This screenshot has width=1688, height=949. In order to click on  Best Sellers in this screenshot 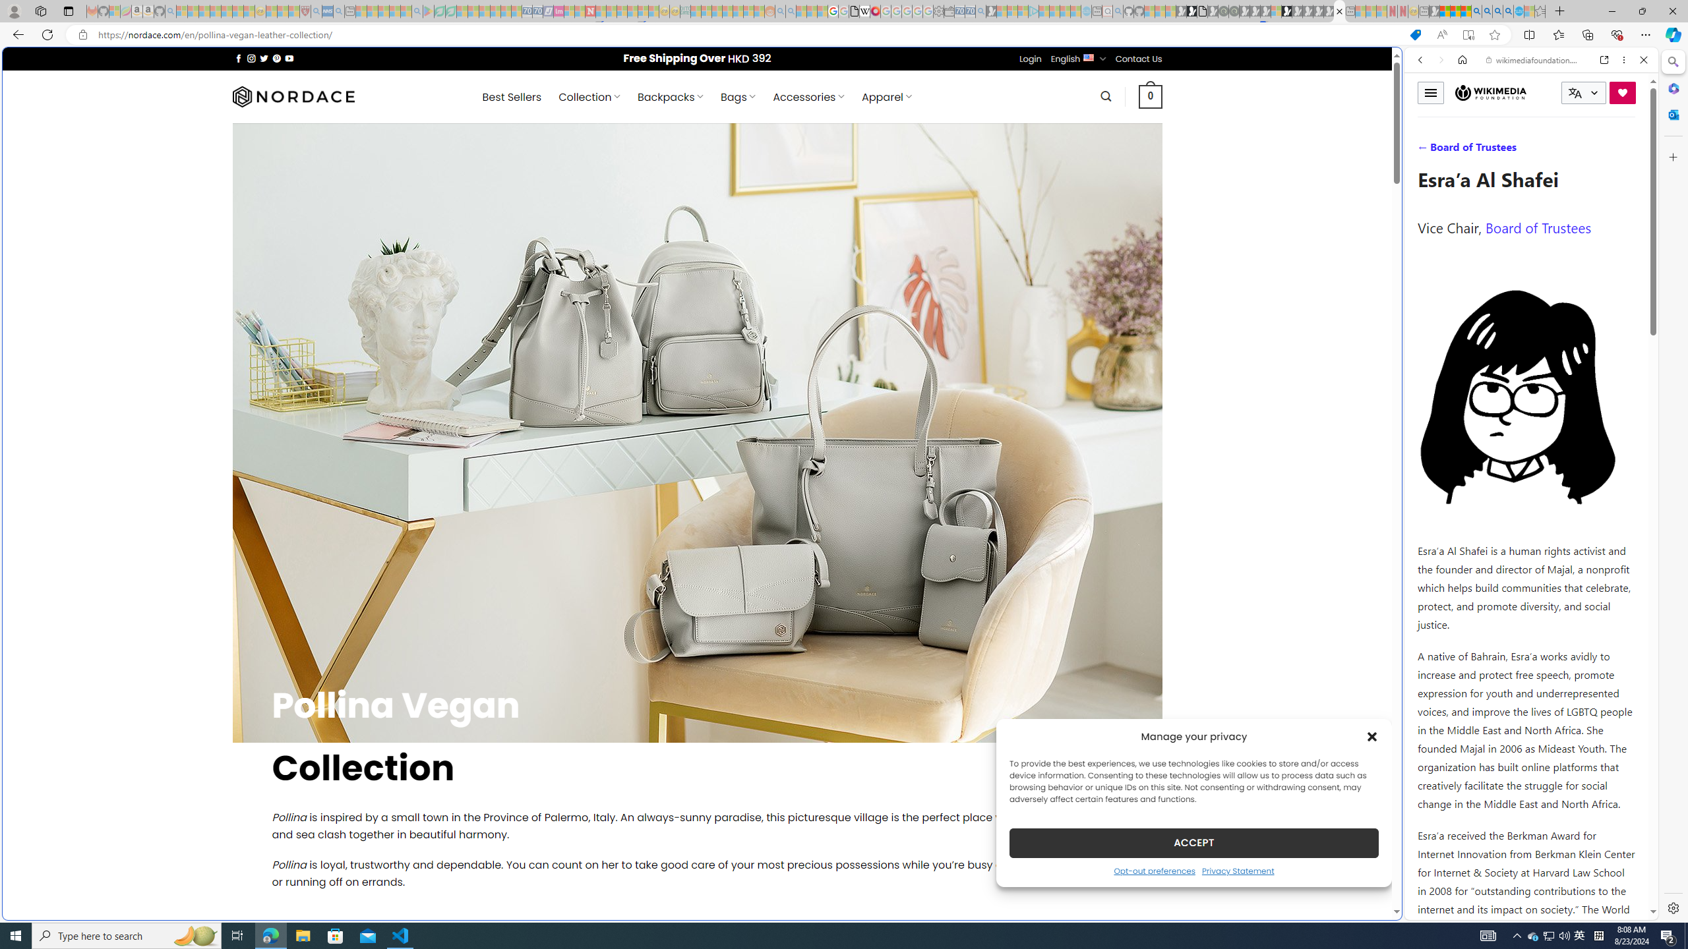, I will do `click(512, 97)`.